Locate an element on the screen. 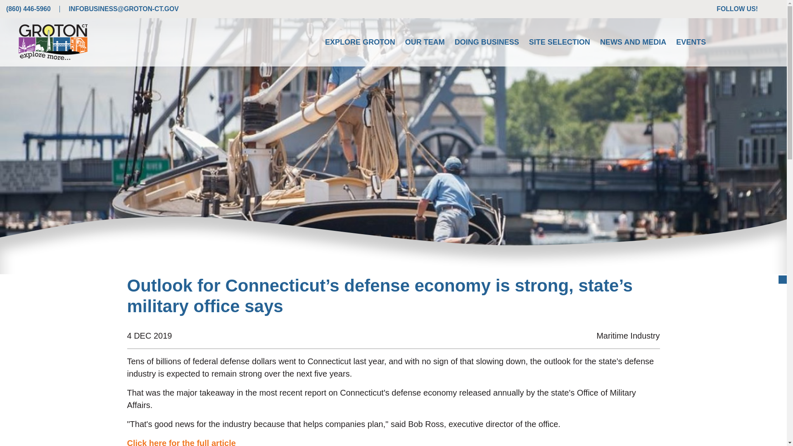 This screenshot has height=446, width=793. DOING BUSINESS is located at coordinates (487, 42).